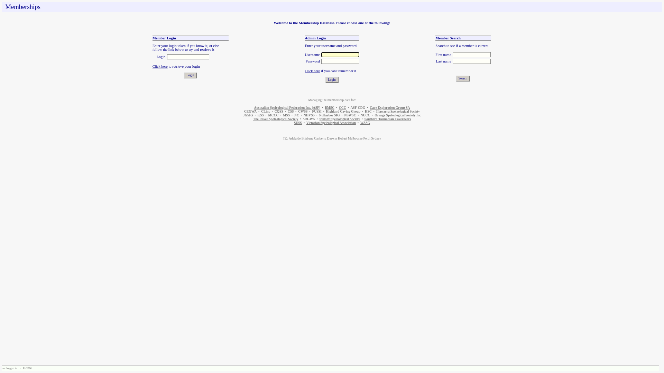 Image resolution: width=664 pixels, height=373 pixels. What do you see at coordinates (376, 138) in the screenshot?
I see `Sydney` at bounding box center [376, 138].